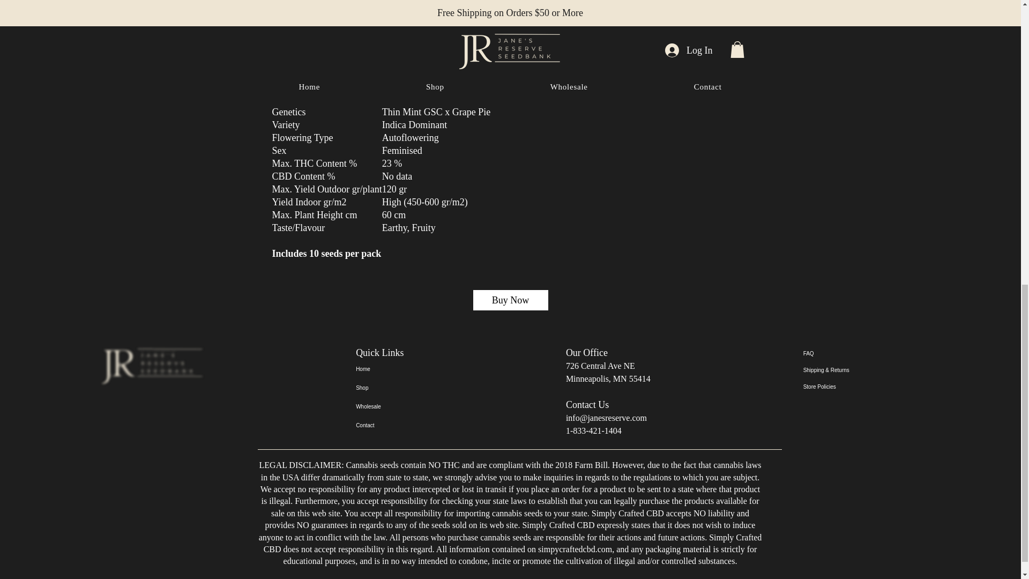 The image size is (1029, 579). What do you see at coordinates (594, 430) in the screenshot?
I see `1-833-421-1404` at bounding box center [594, 430].